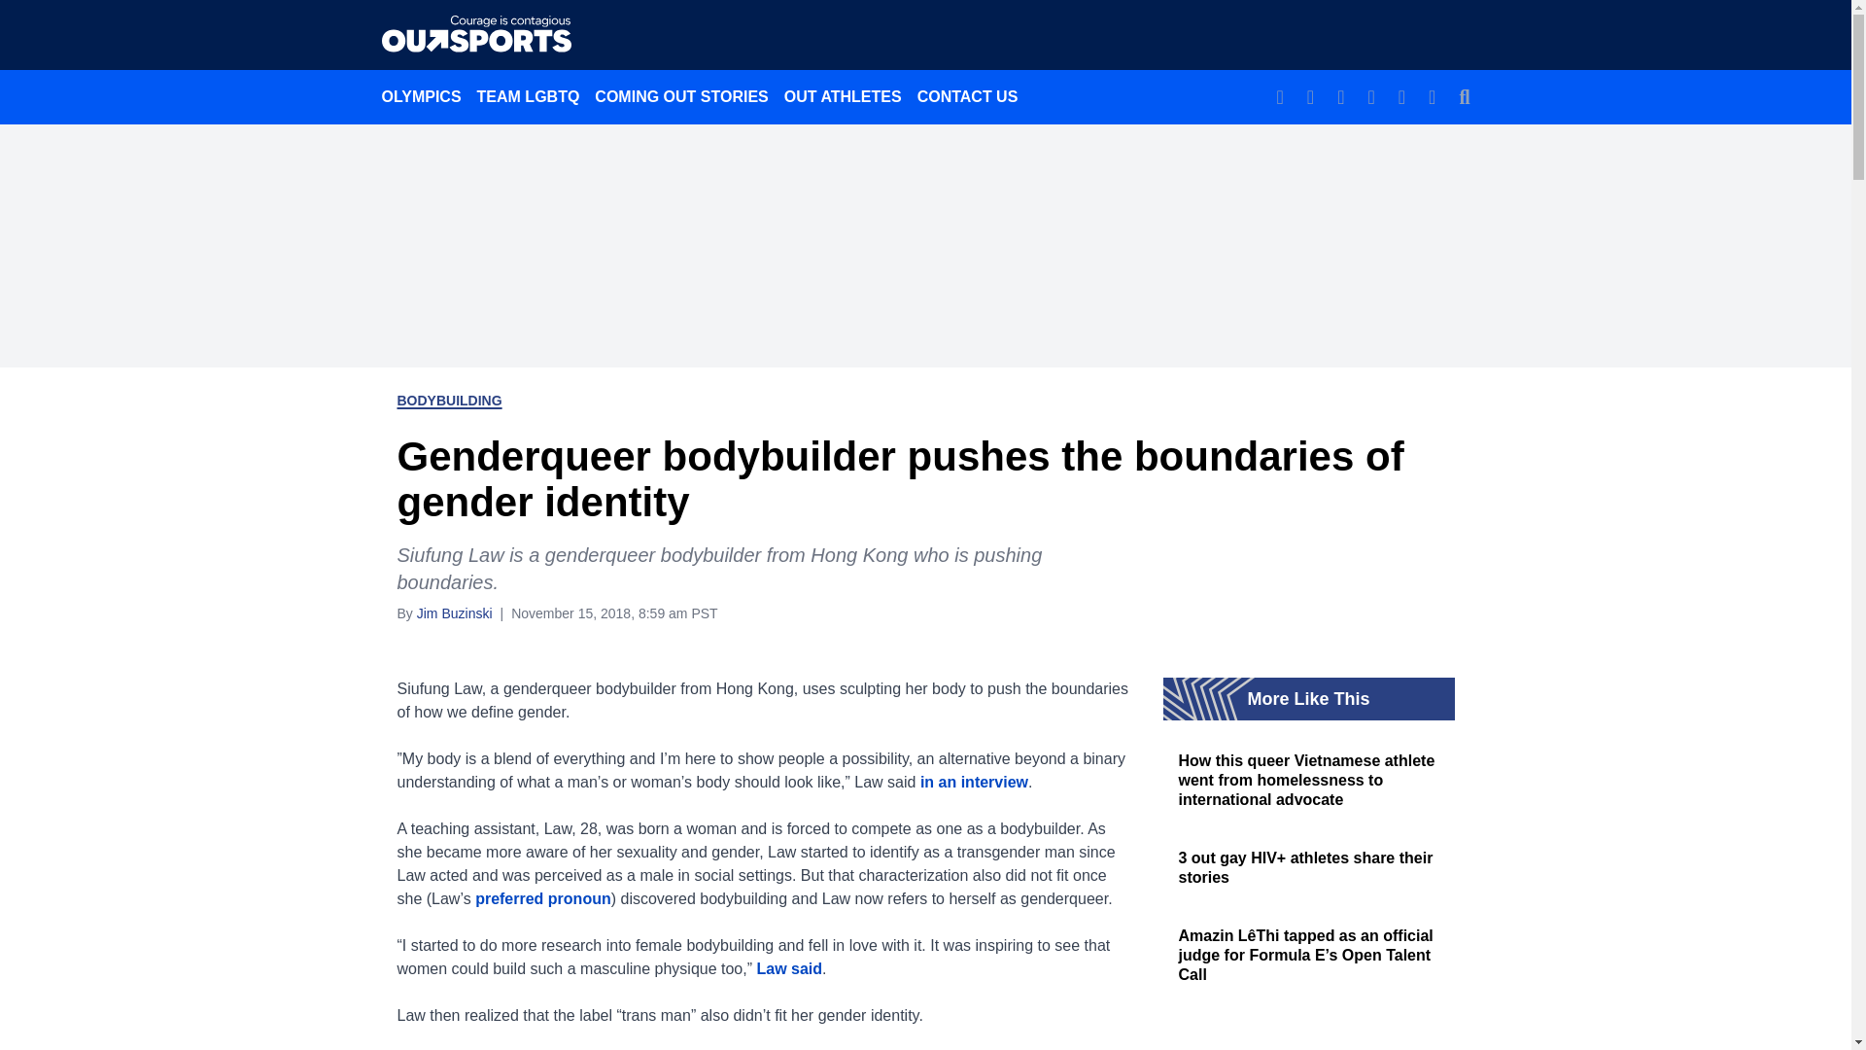 This screenshot has width=1866, height=1050. I want to click on Jim Buzinski, so click(454, 612).